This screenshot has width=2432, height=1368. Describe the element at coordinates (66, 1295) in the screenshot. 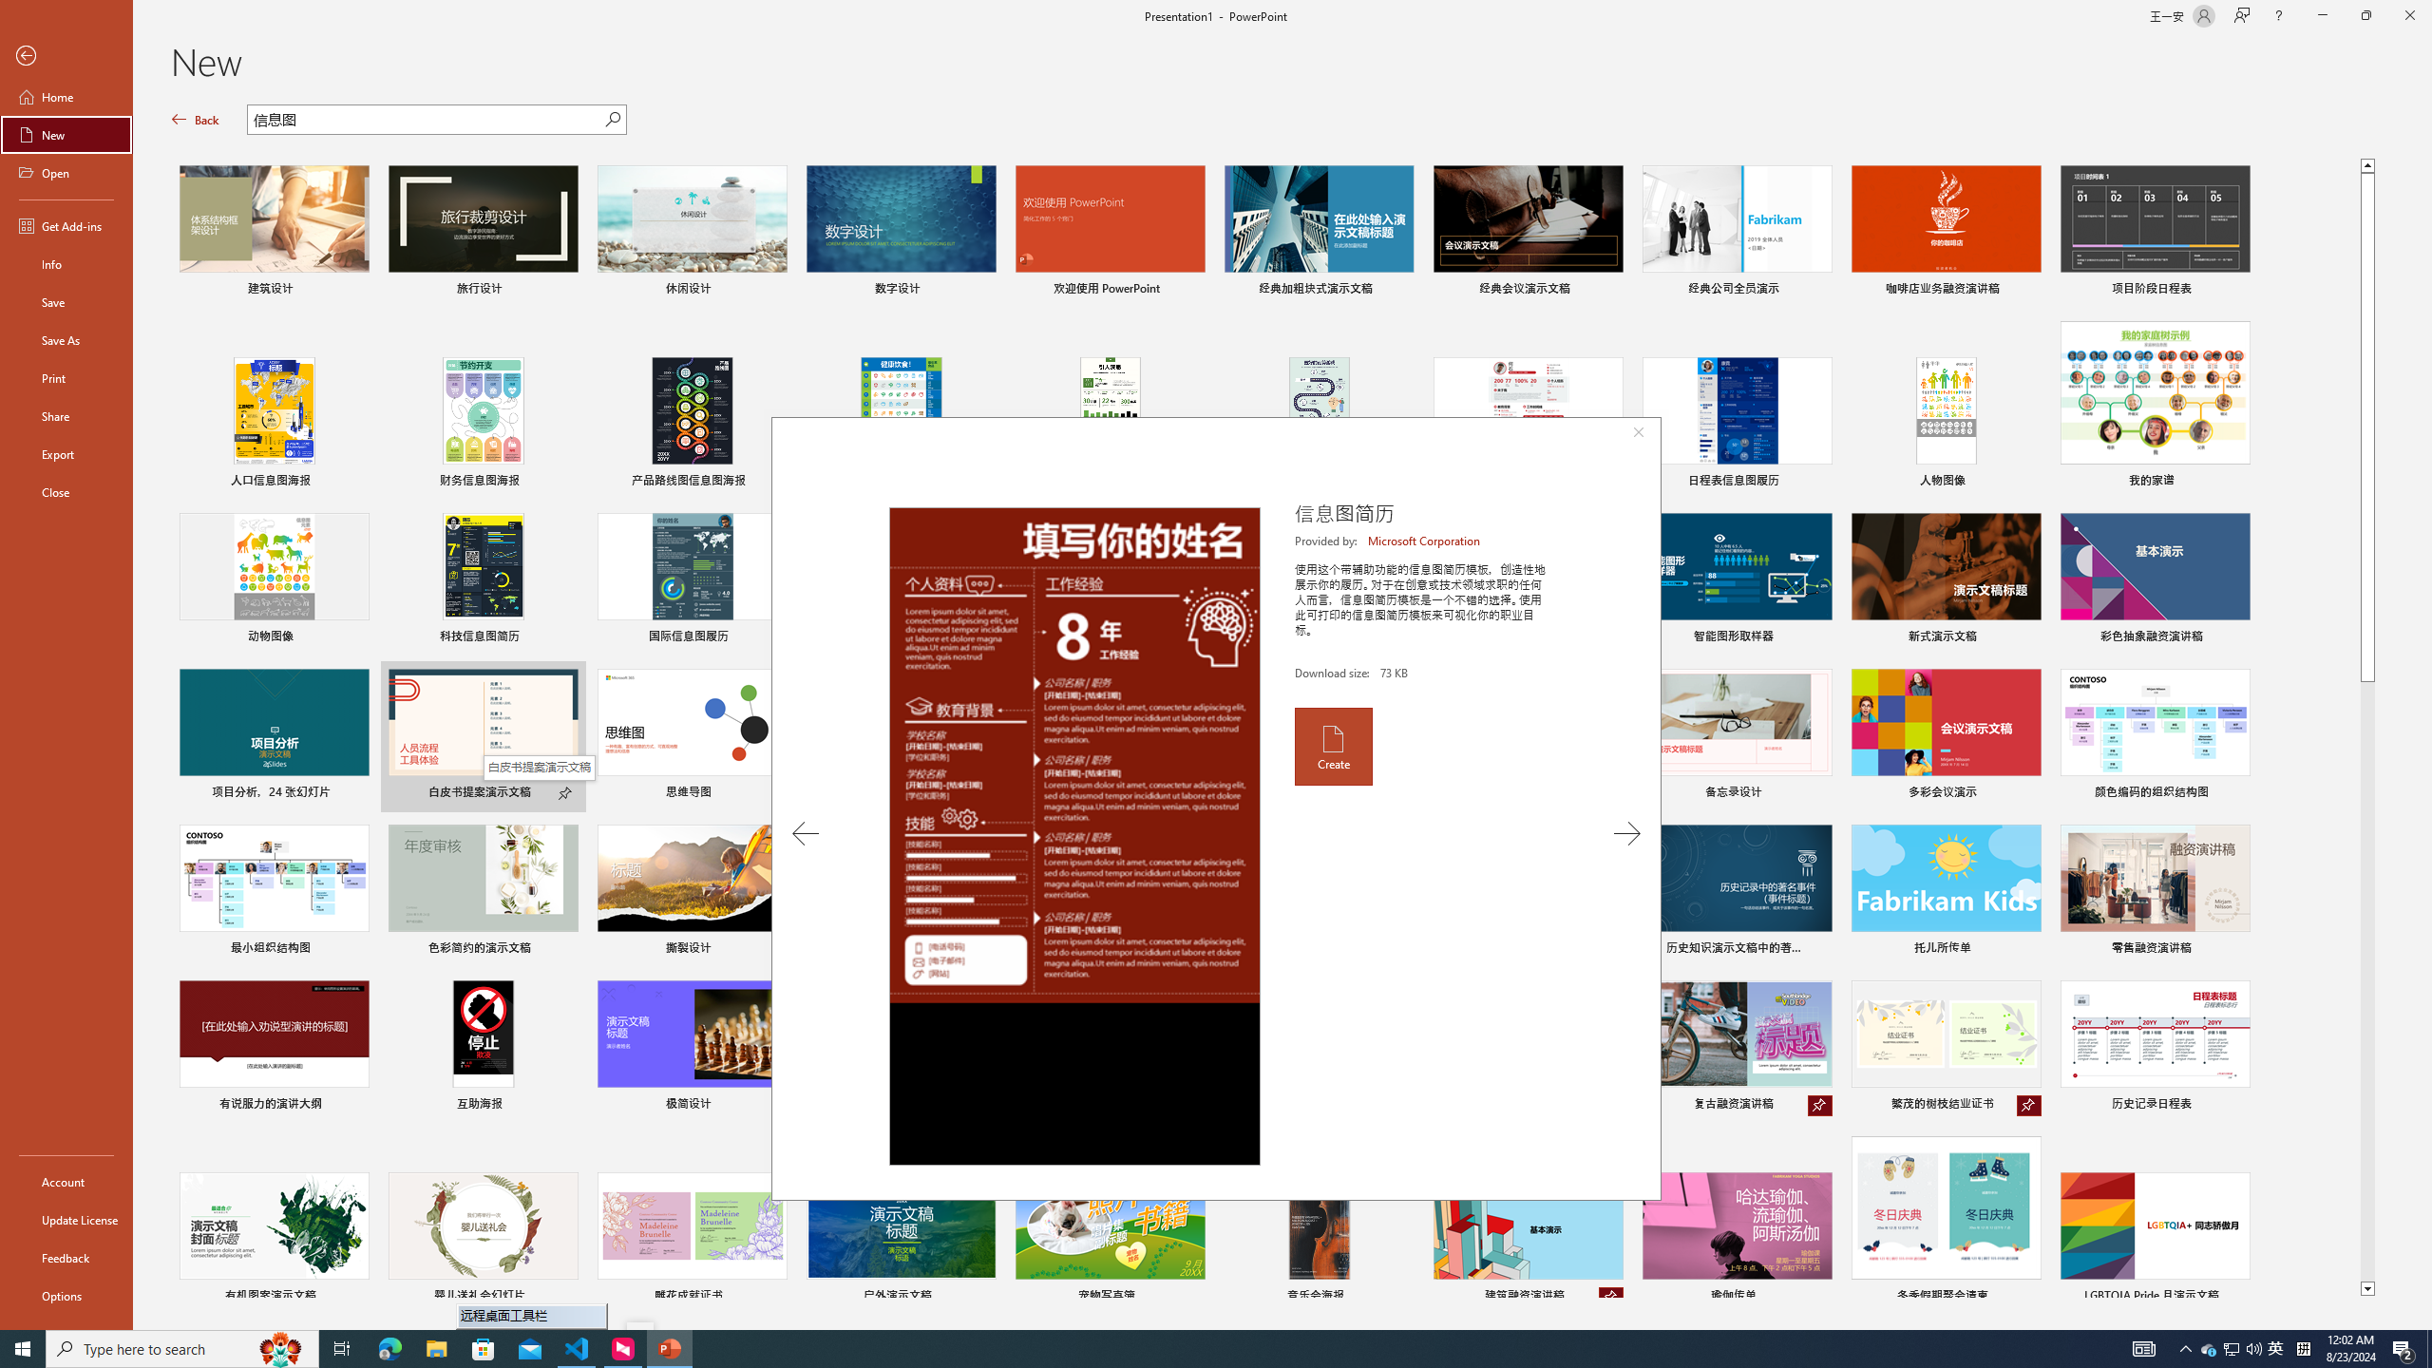

I see `Options` at that location.